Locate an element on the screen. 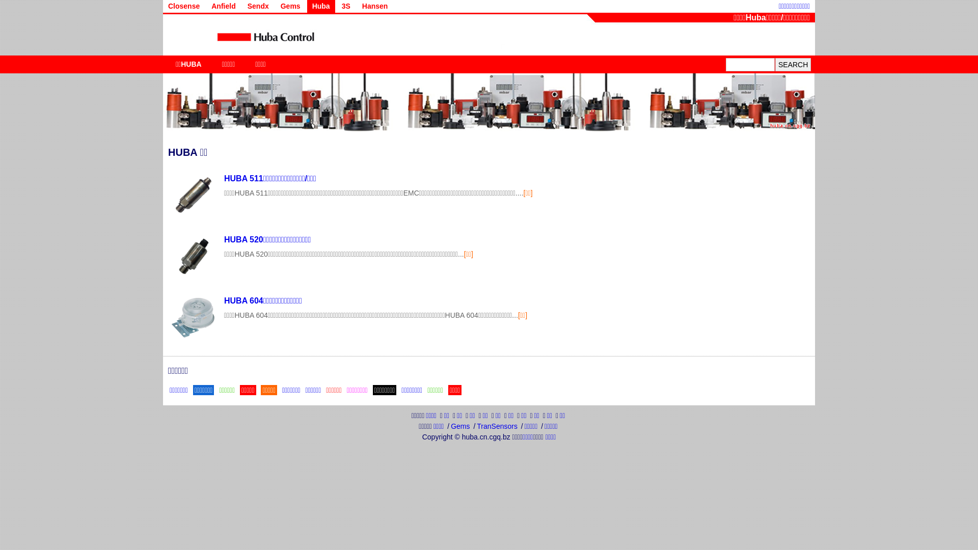 This screenshot has height=550, width=978. Hansen is located at coordinates (375, 6).